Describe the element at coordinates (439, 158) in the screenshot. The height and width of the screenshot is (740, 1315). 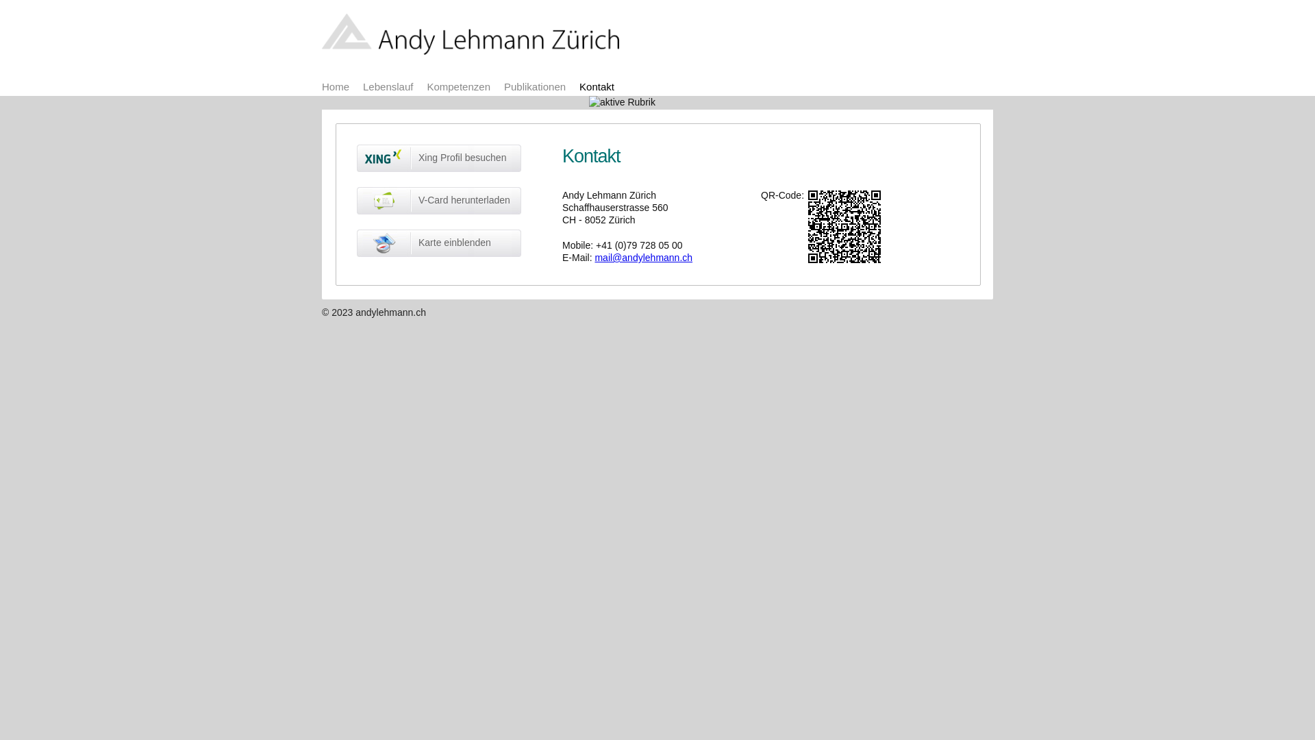
I see `Xing Profil besuchen` at that location.